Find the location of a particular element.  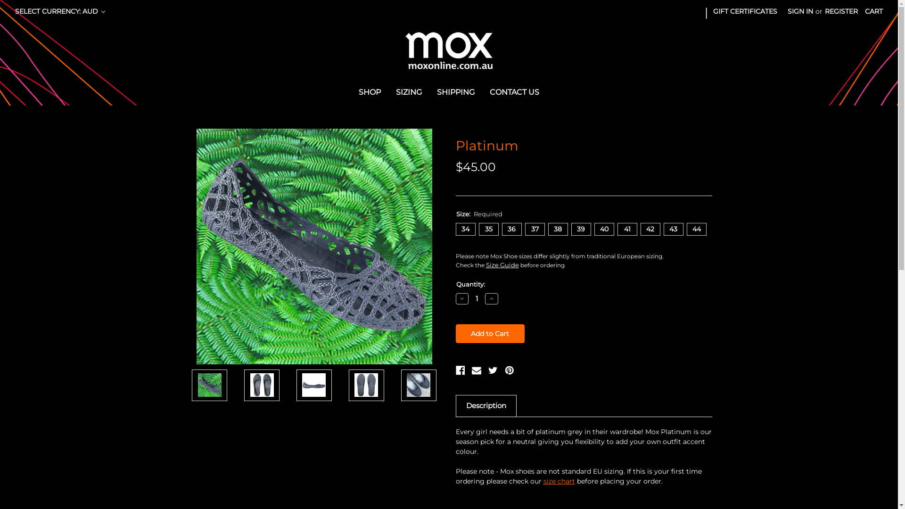

moxonline.com.au is located at coordinates (449, 51).